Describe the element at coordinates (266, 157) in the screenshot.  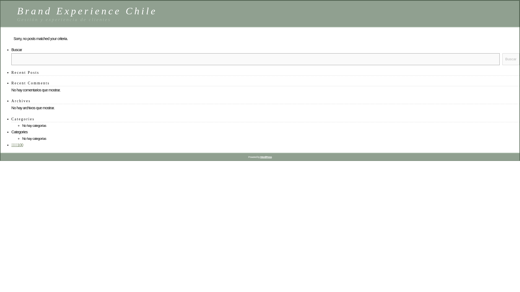
I see `WordPress` at that location.